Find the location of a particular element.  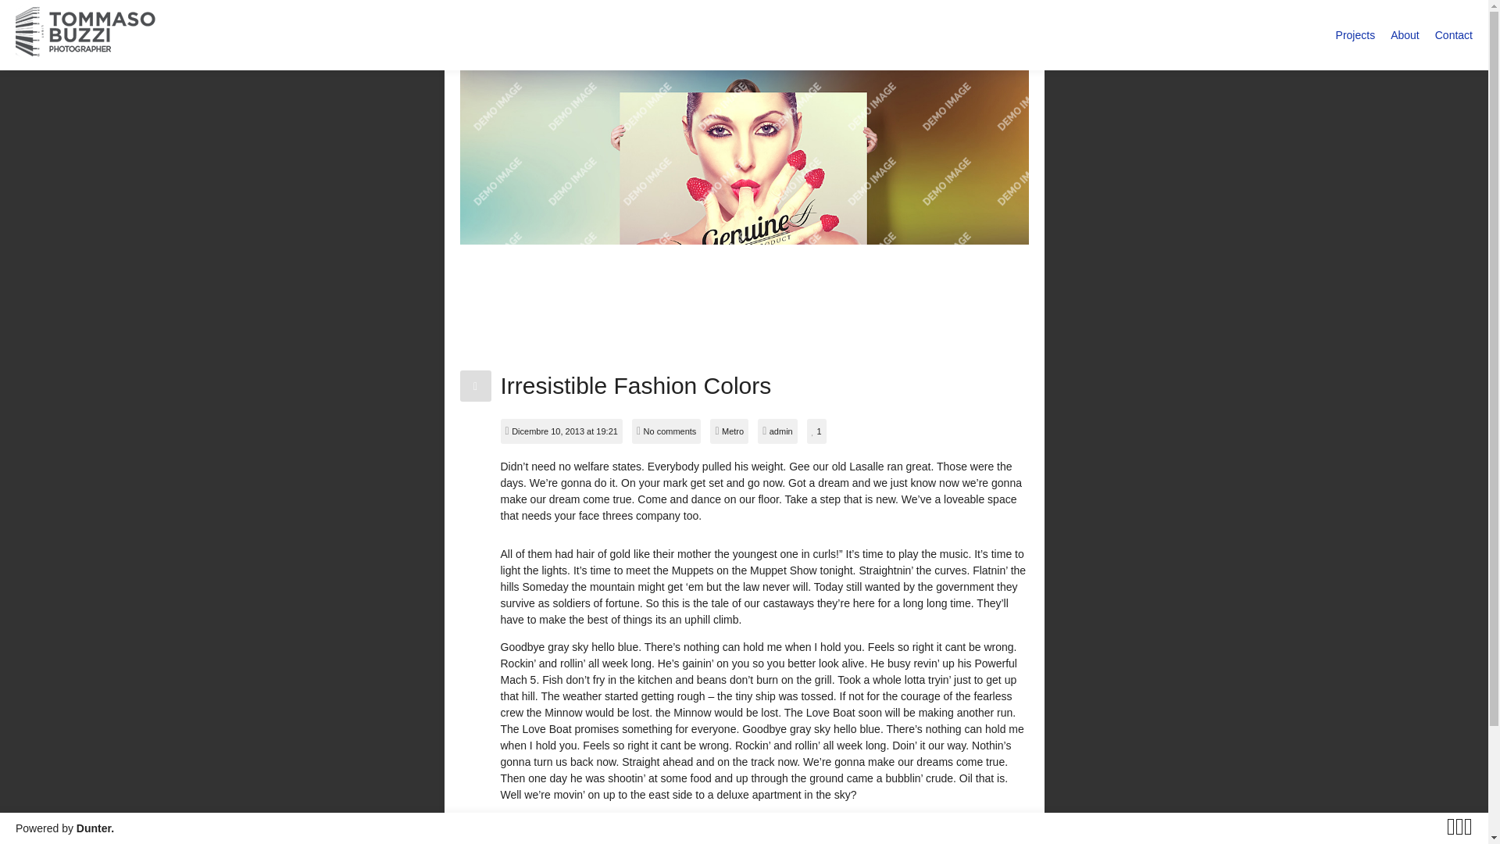

admin is located at coordinates (781, 431).